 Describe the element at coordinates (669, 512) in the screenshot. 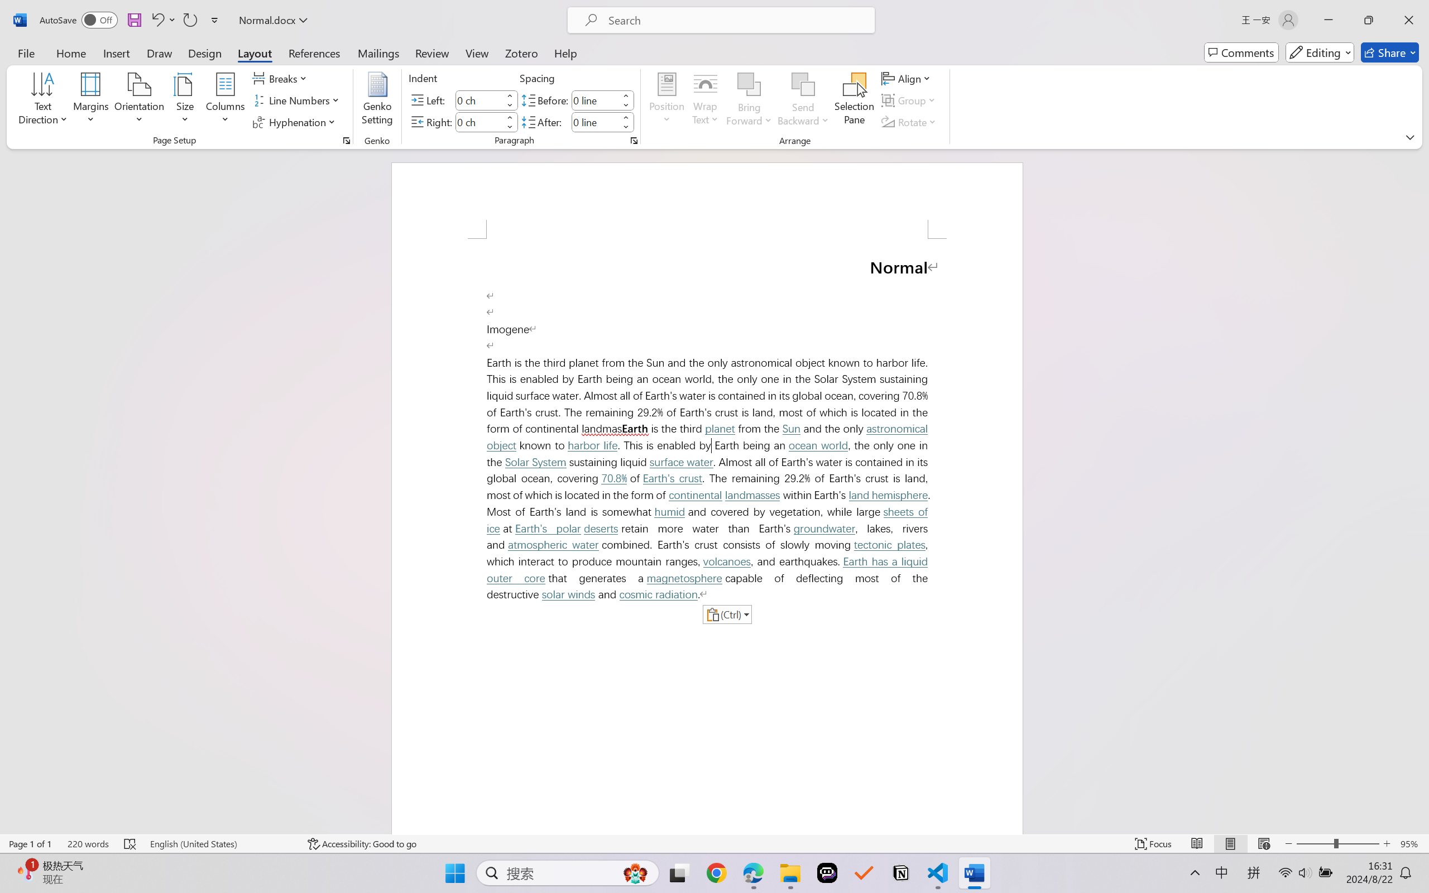

I see `humid` at that location.